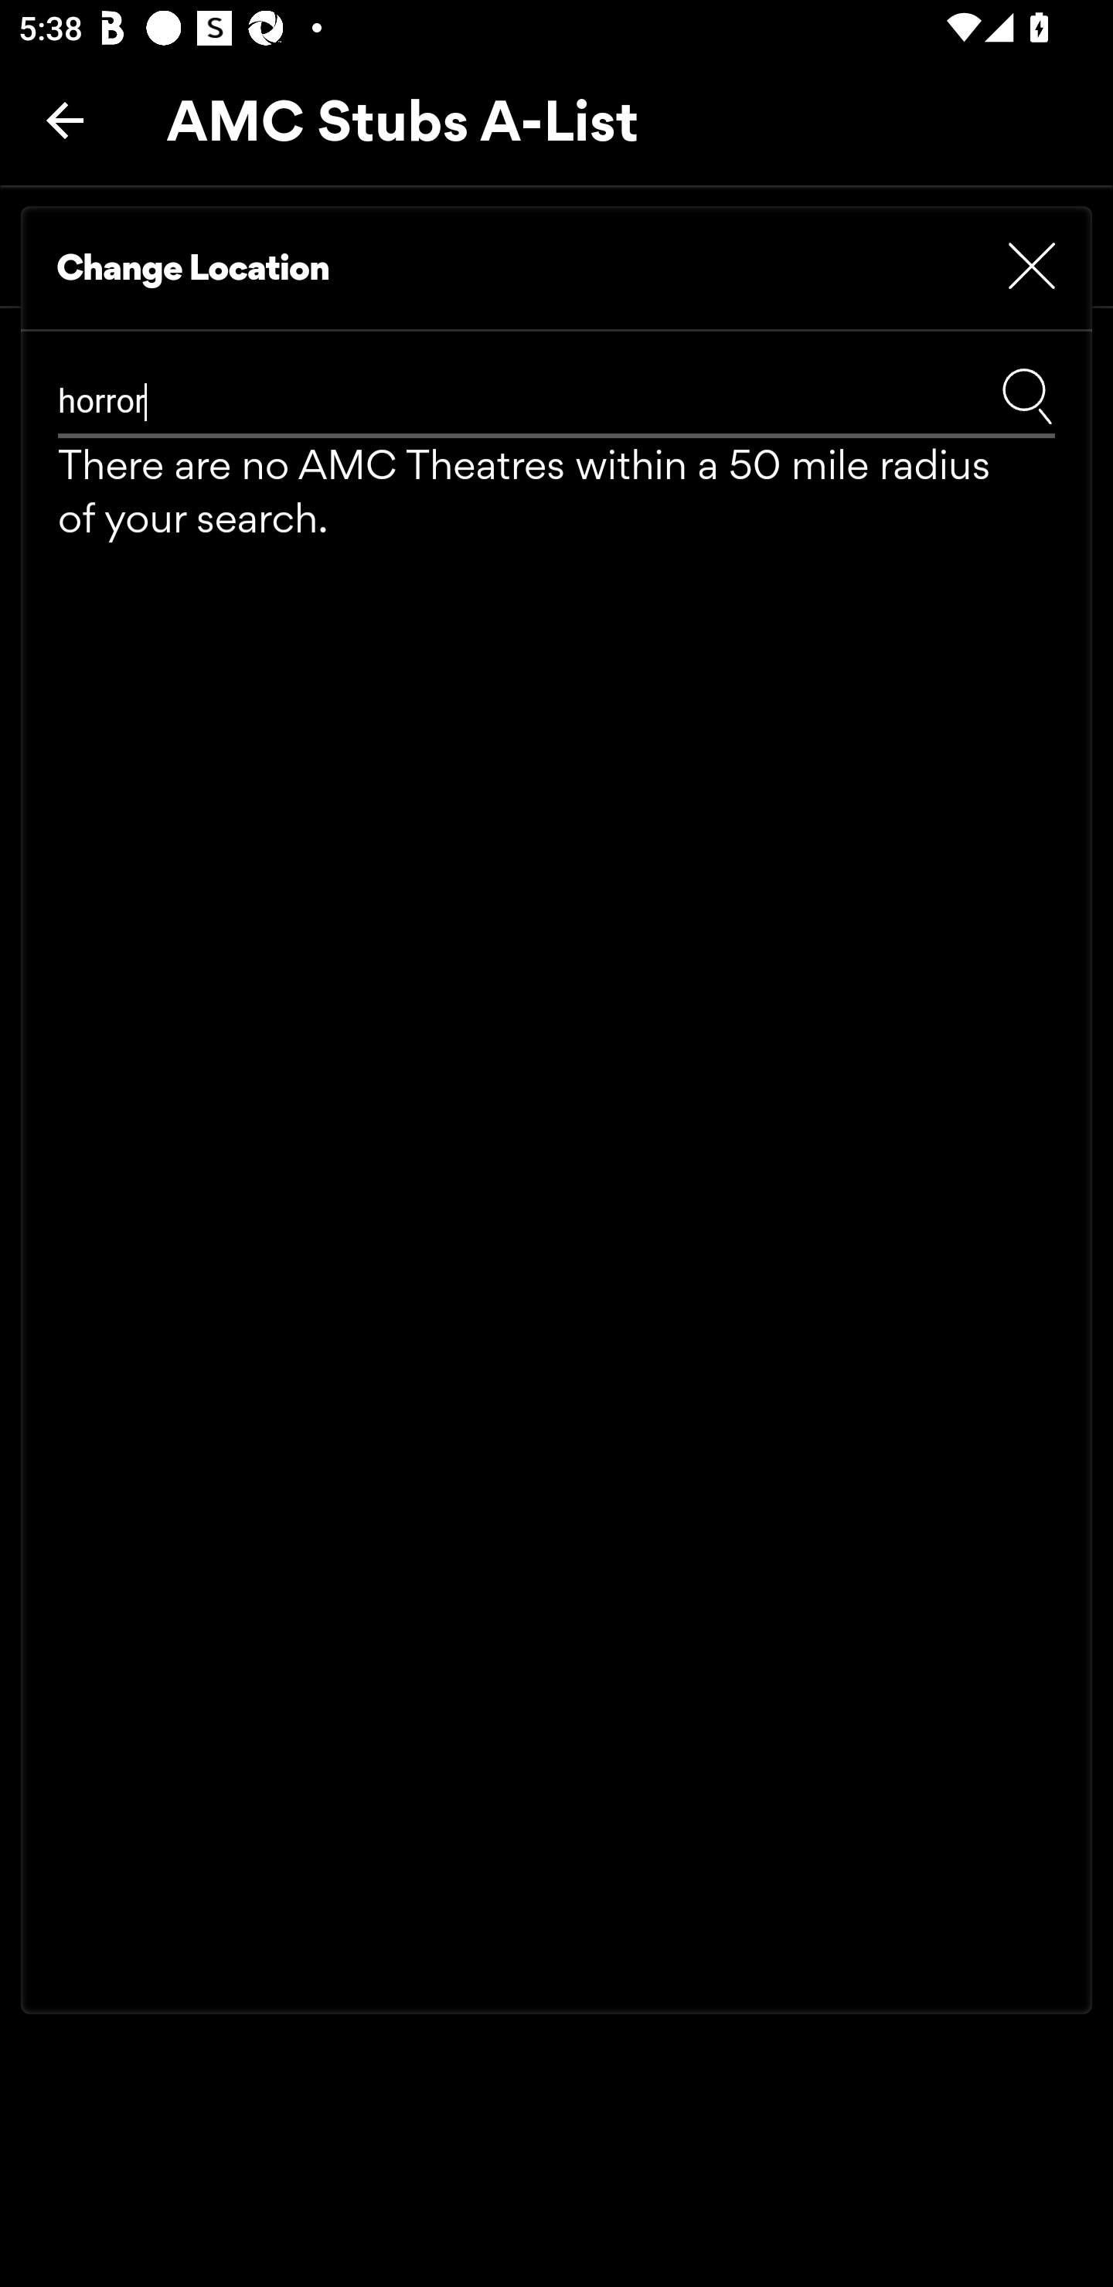 The image size is (1113, 2287). Describe the element at coordinates (65, 120) in the screenshot. I see `Back` at that location.